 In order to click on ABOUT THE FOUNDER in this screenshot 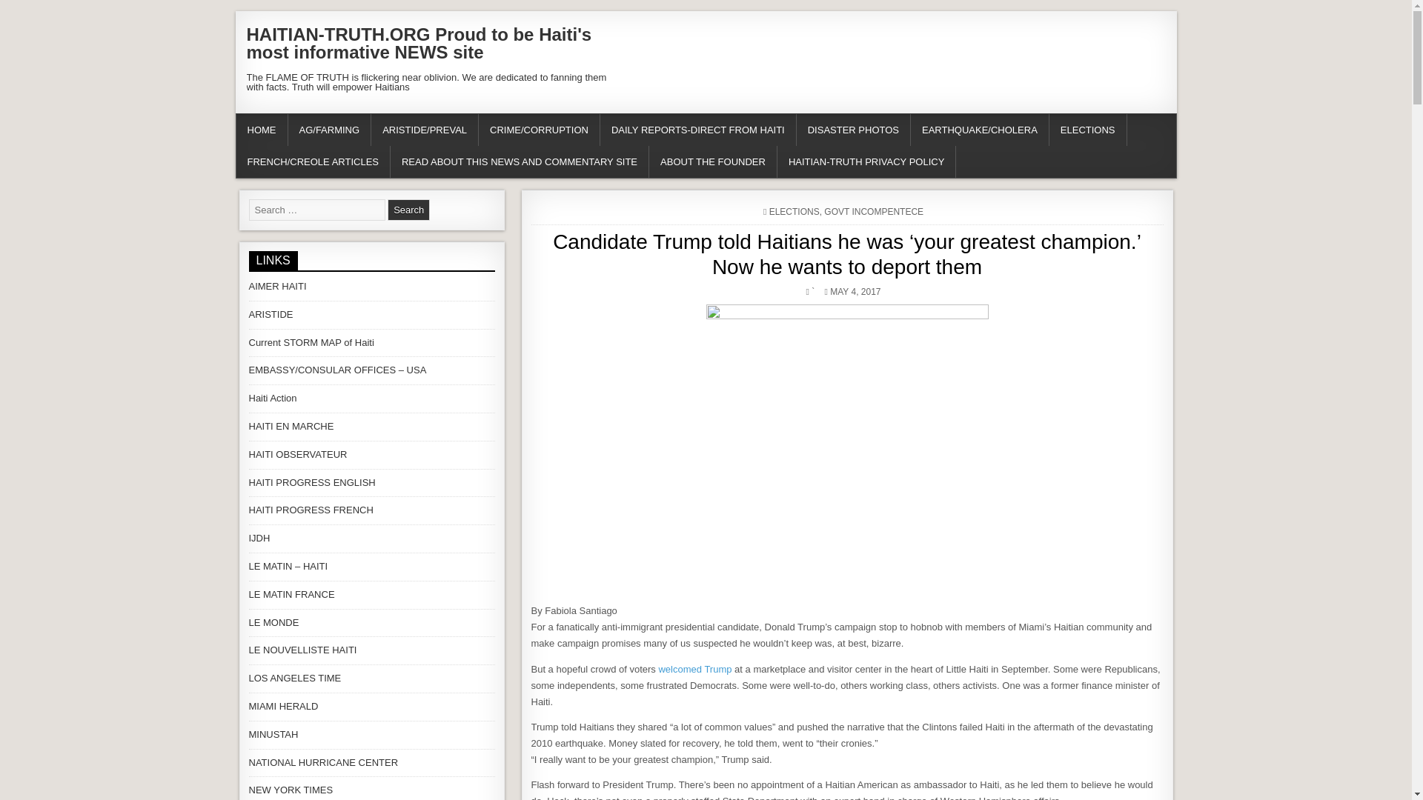, I will do `click(713, 161)`.